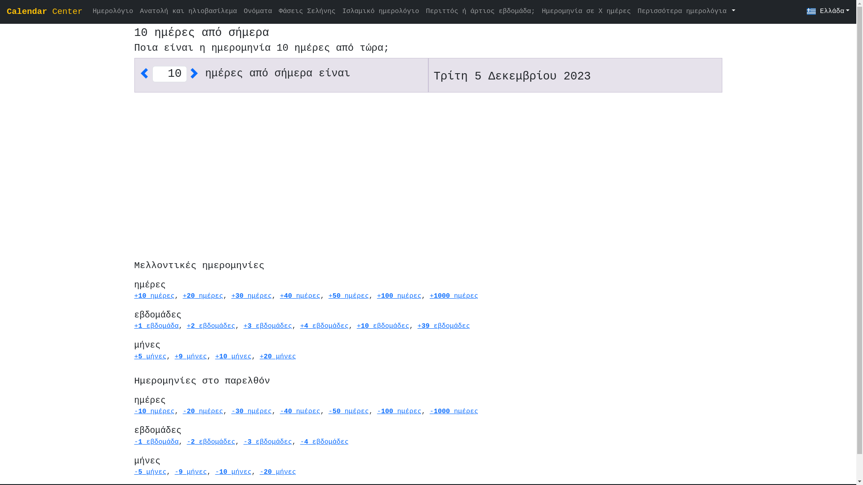  Describe the element at coordinates (45, 12) in the screenshot. I see `Calendar Center` at that location.